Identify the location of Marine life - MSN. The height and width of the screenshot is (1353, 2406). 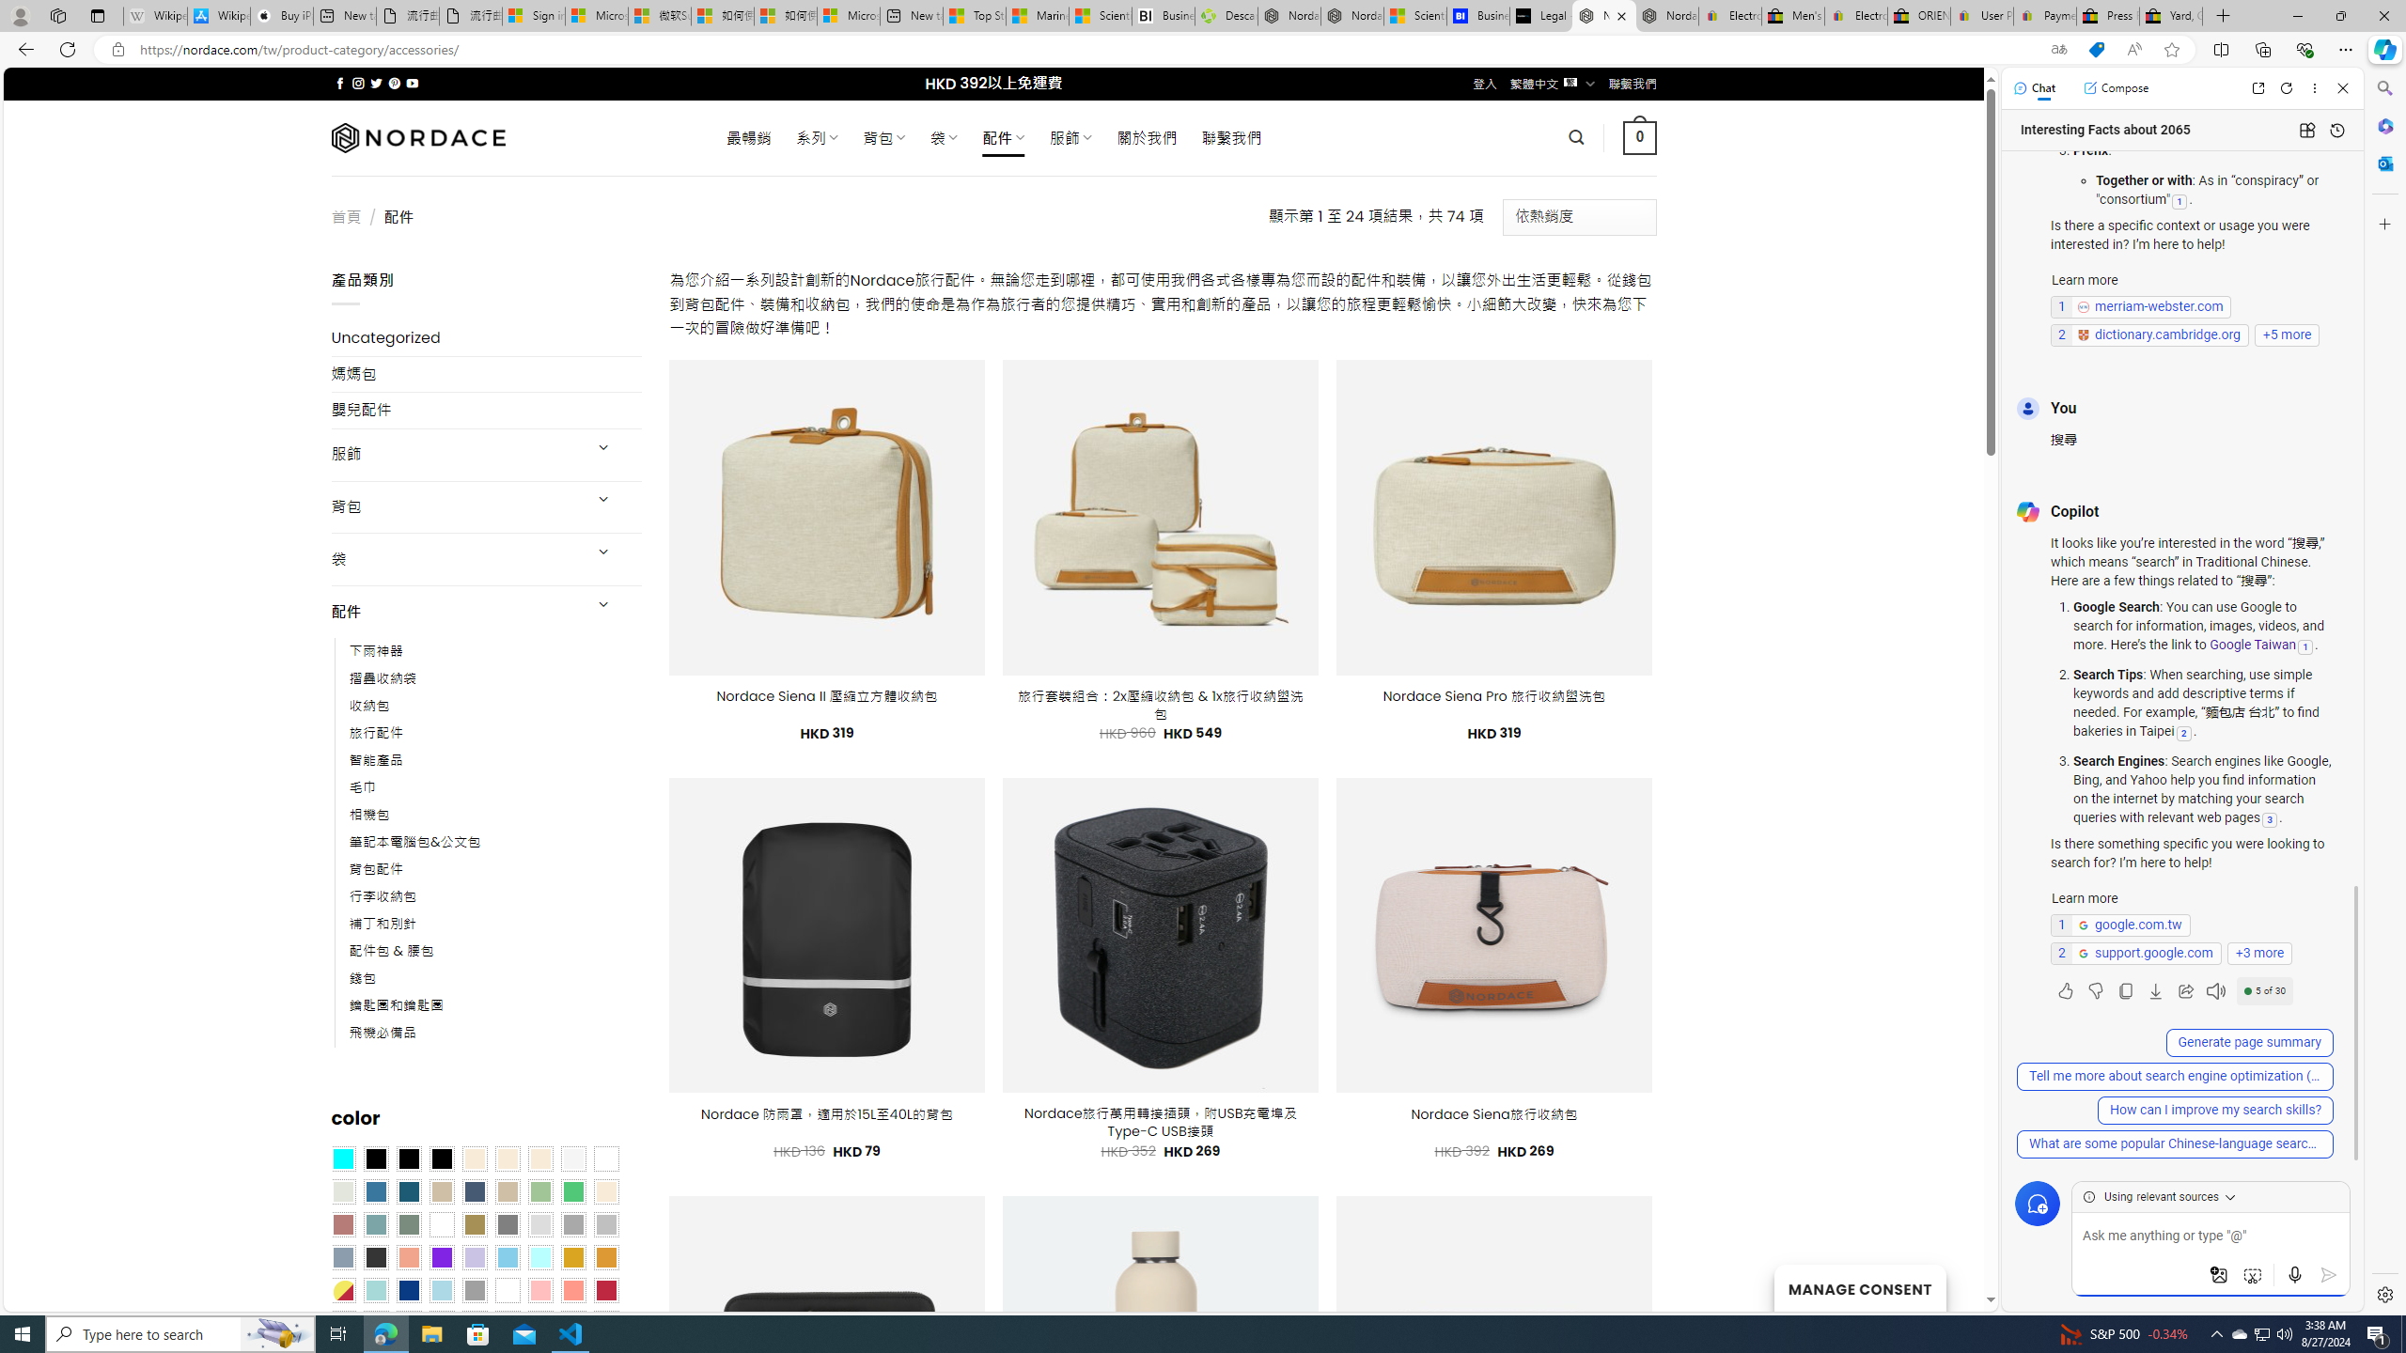
(1038, 16).